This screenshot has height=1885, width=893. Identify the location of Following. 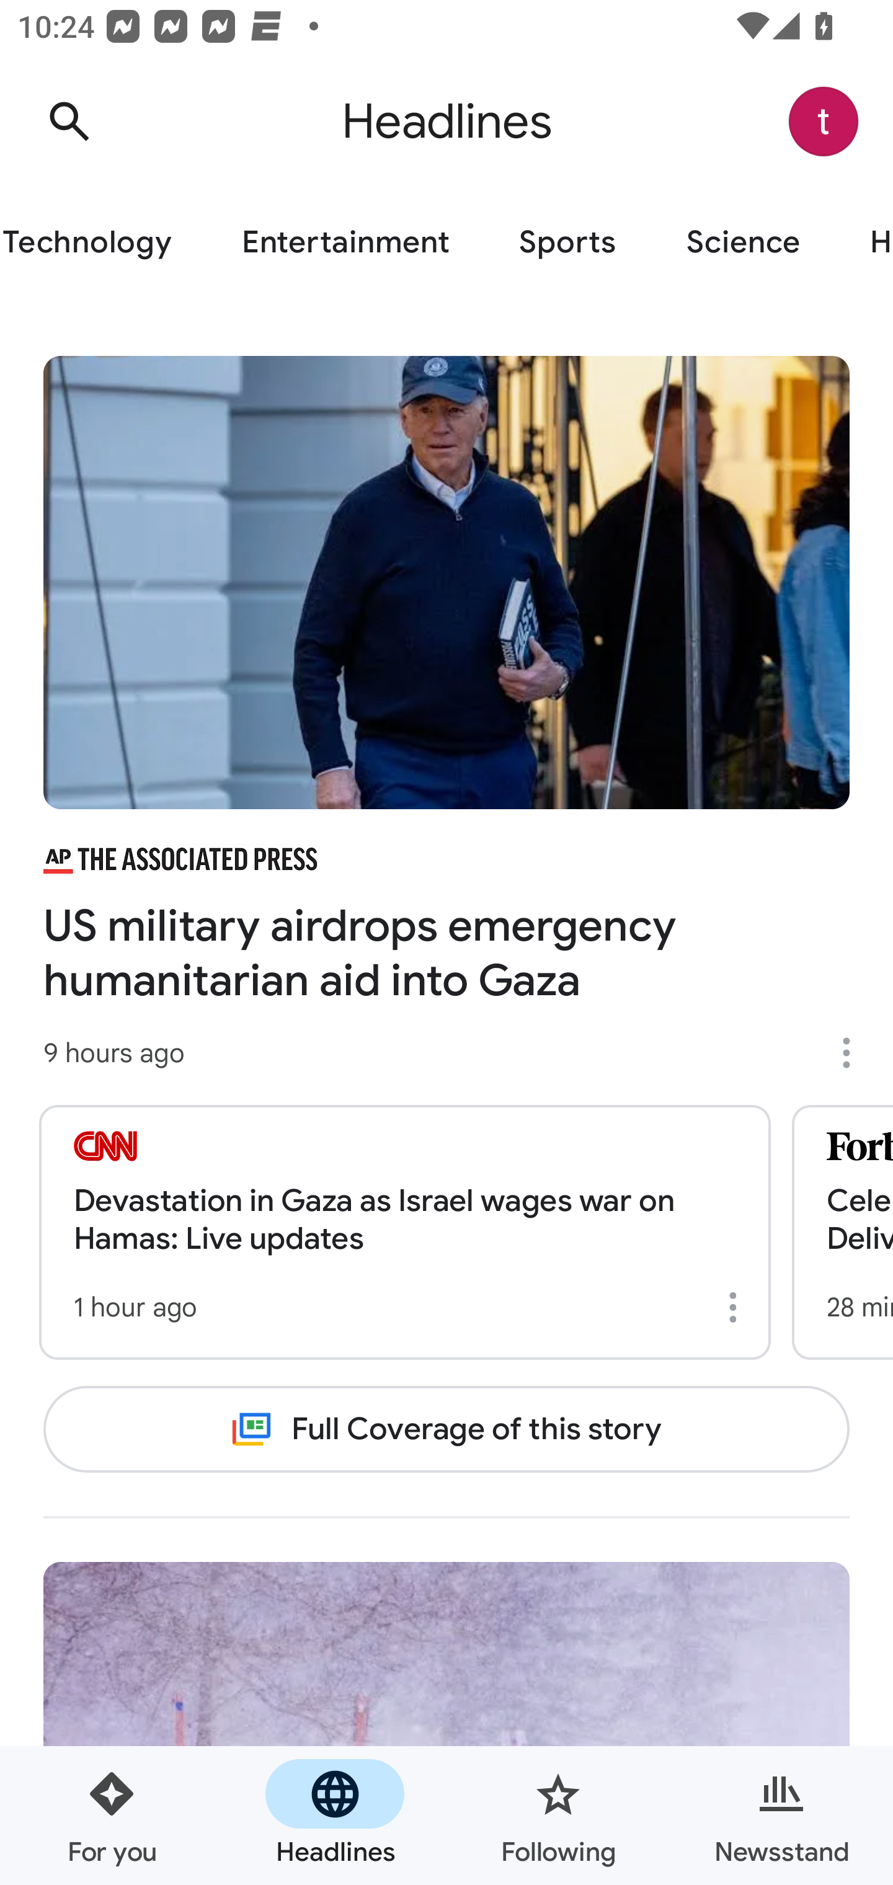
(558, 1816).